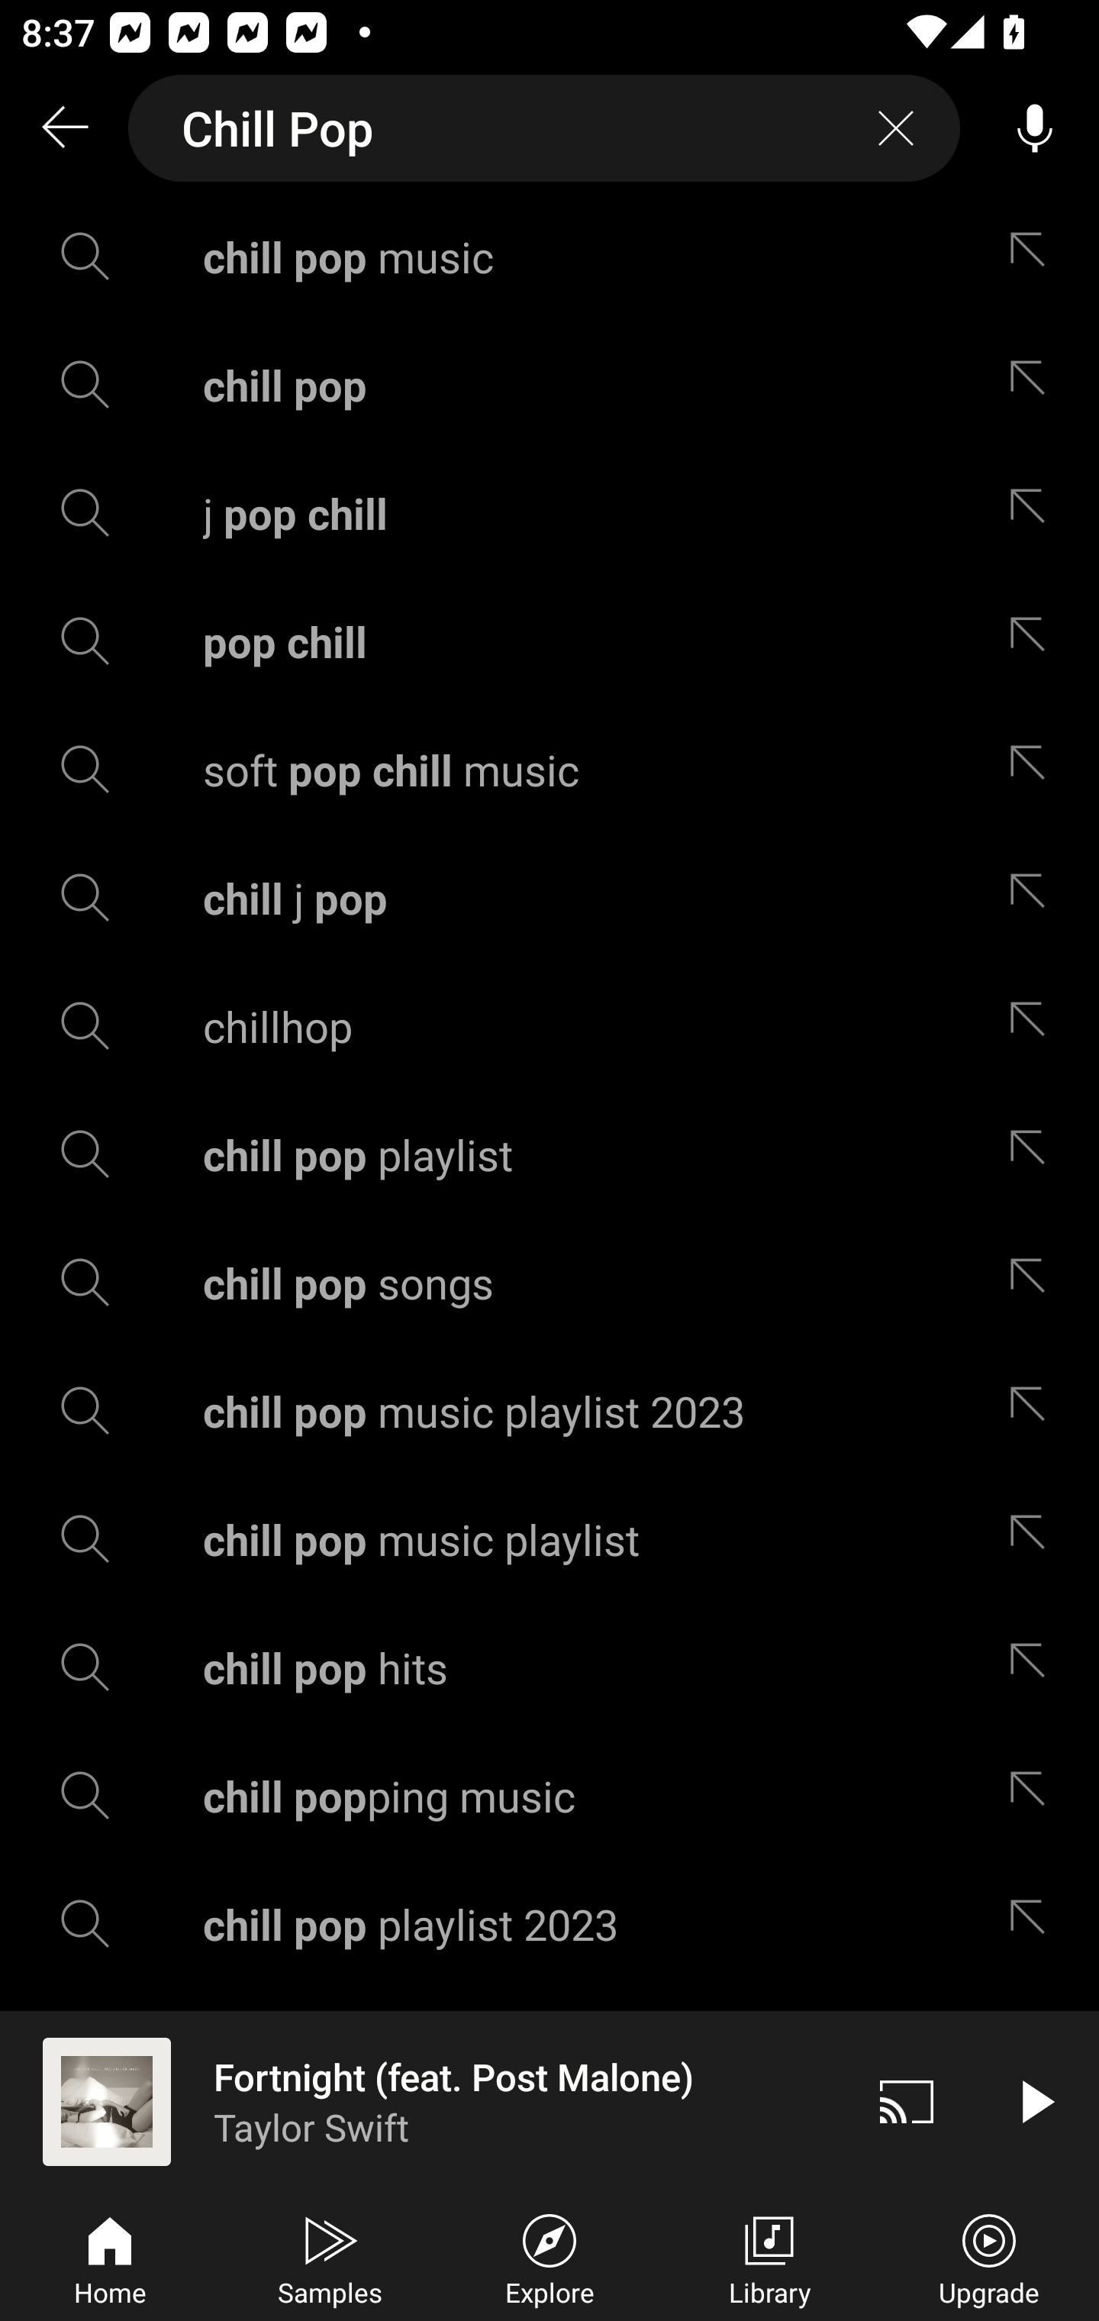 Image resolution: width=1099 pixels, height=2321 pixels. I want to click on chill pop songs Edit suggestion chill pop songs, so click(549, 1283).